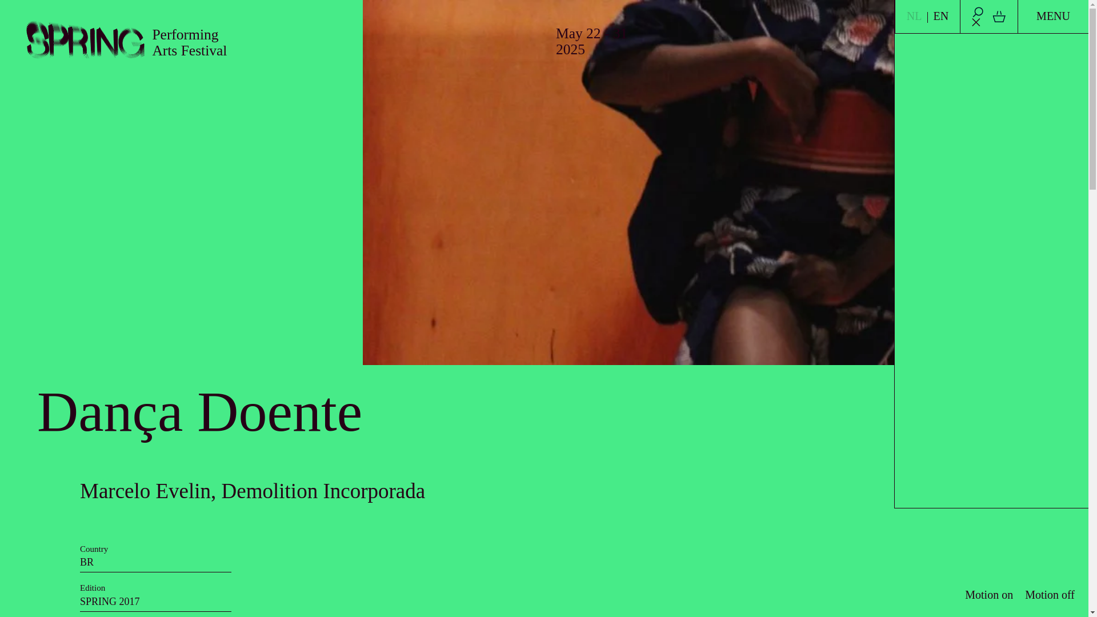  I want to click on EN, so click(940, 16).